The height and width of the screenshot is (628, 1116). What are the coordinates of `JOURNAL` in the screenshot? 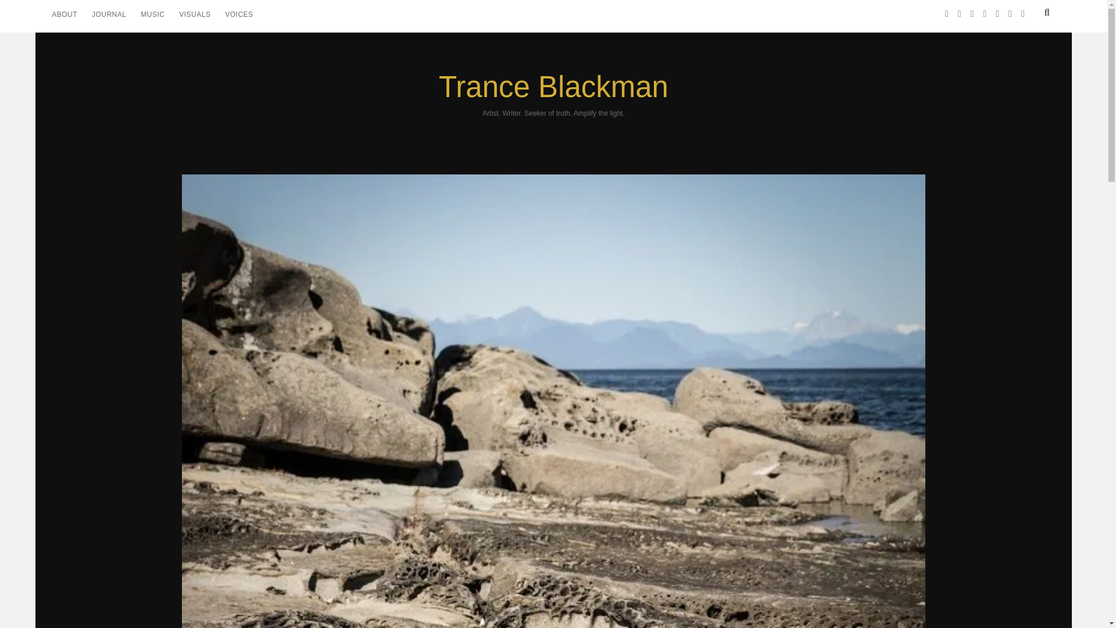 It's located at (108, 14).